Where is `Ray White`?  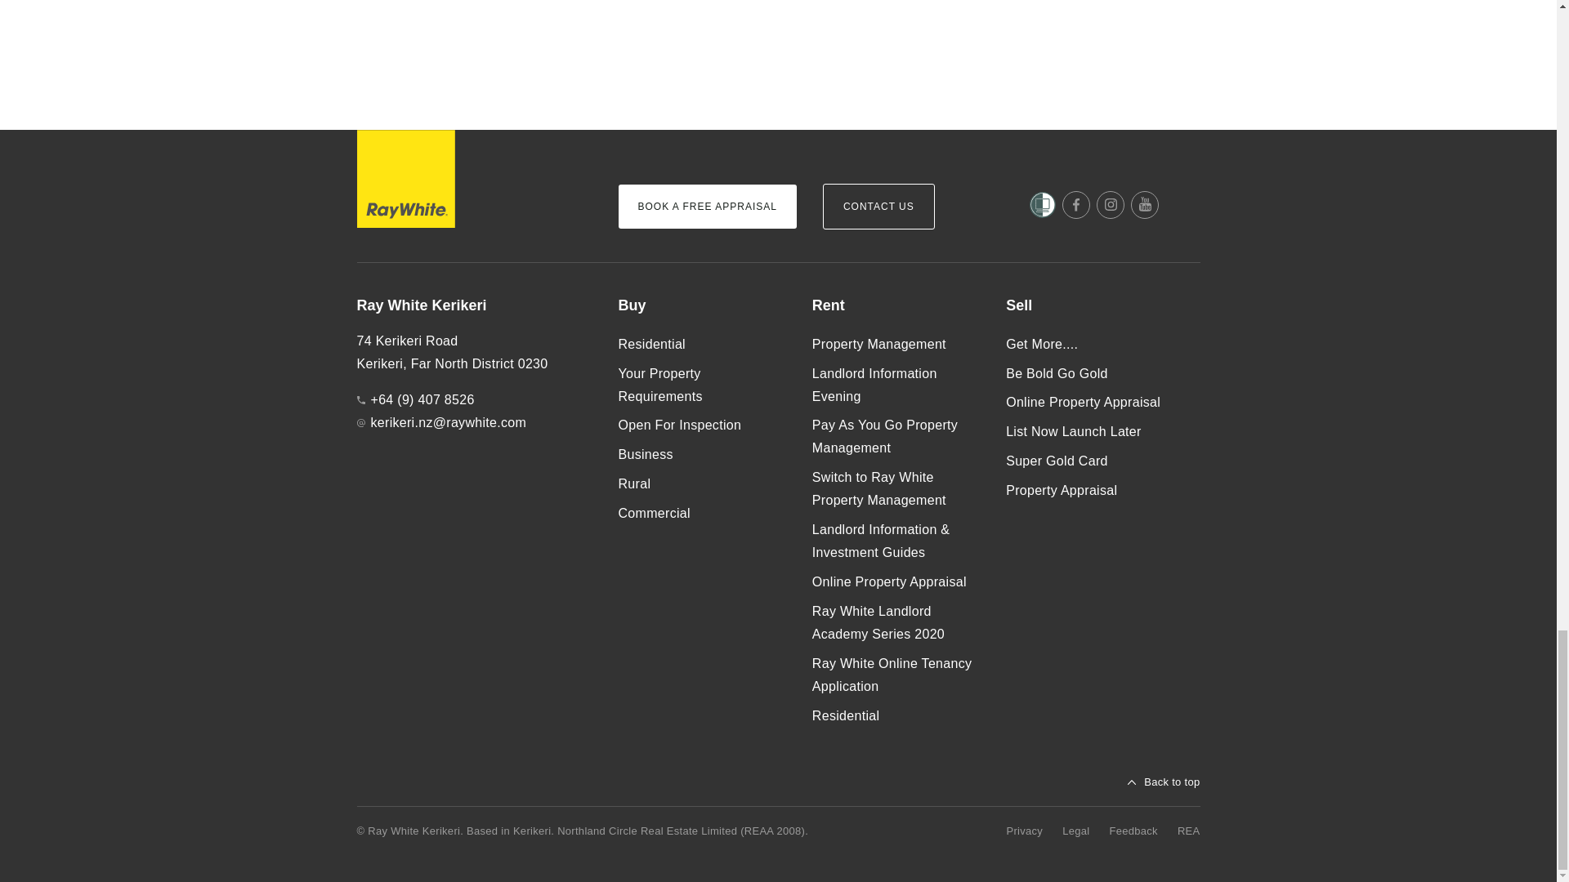
Ray White is located at coordinates (405, 178).